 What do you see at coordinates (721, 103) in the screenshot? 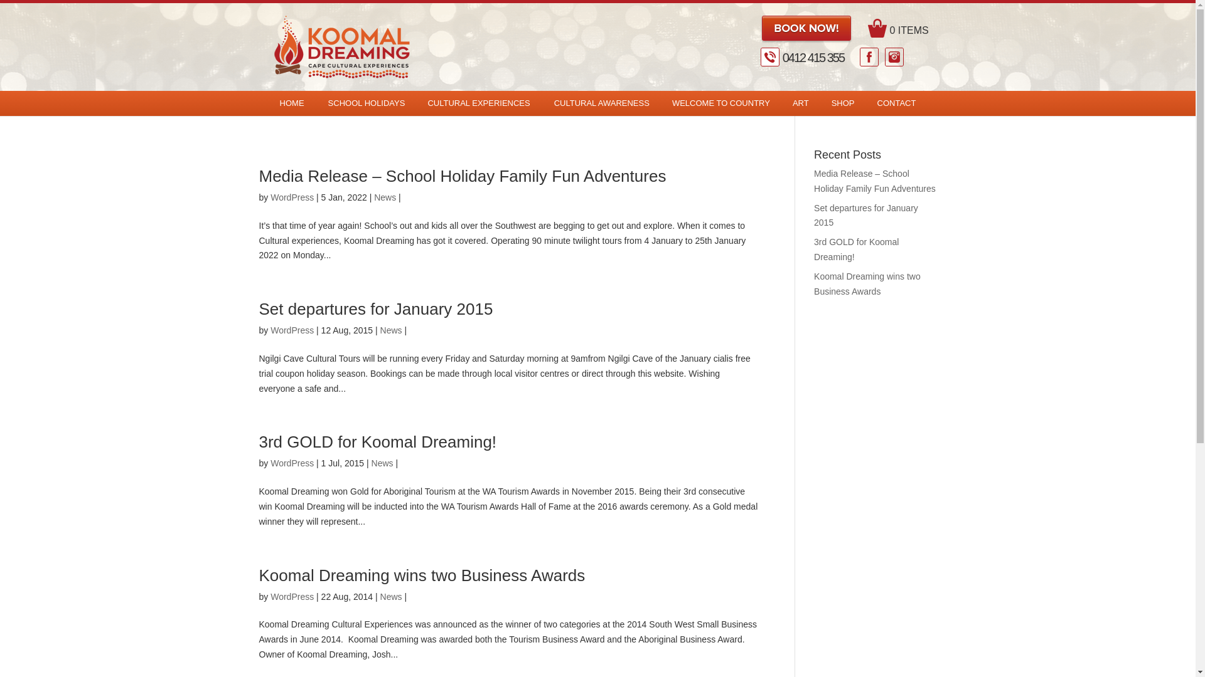
I see `WELCOME TO COUNTRY` at bounding box center [721, 103].